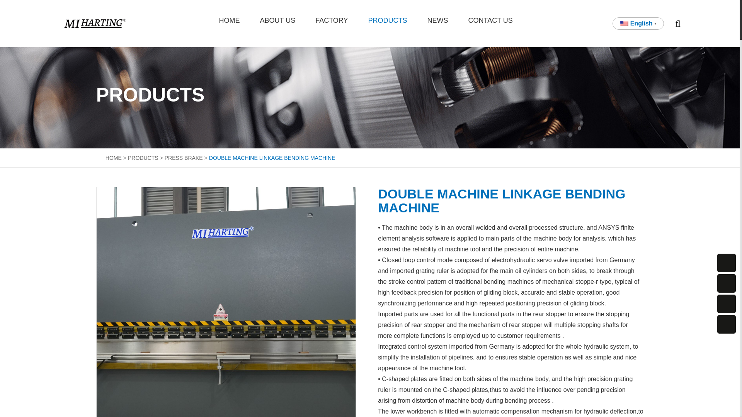 This screenshot has height=417, width=742. Describe the element at coordinates (187, 158) in the screenshot. I see `PRESS BRAKE` at that location.